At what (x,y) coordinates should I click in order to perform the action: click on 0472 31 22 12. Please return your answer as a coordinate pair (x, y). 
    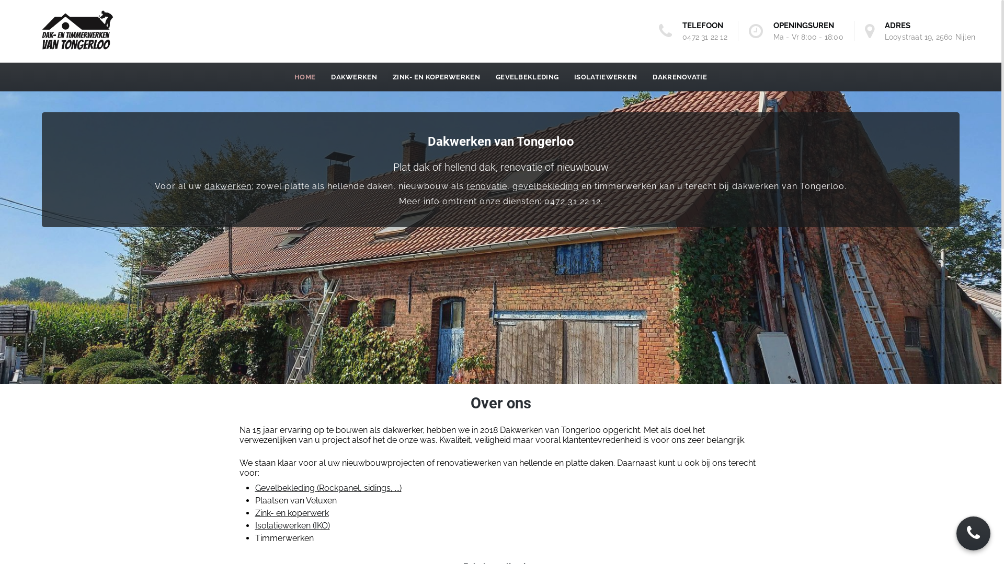
    Looking at the image, I should click on (705, 37).